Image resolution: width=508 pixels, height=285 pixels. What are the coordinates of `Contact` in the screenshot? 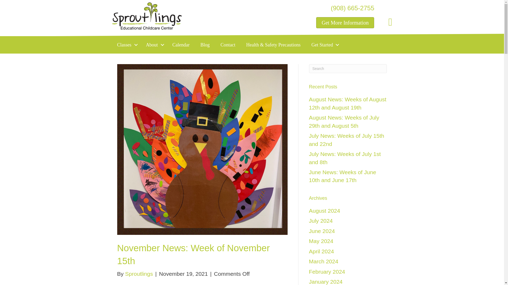 It's located at (228, 45).